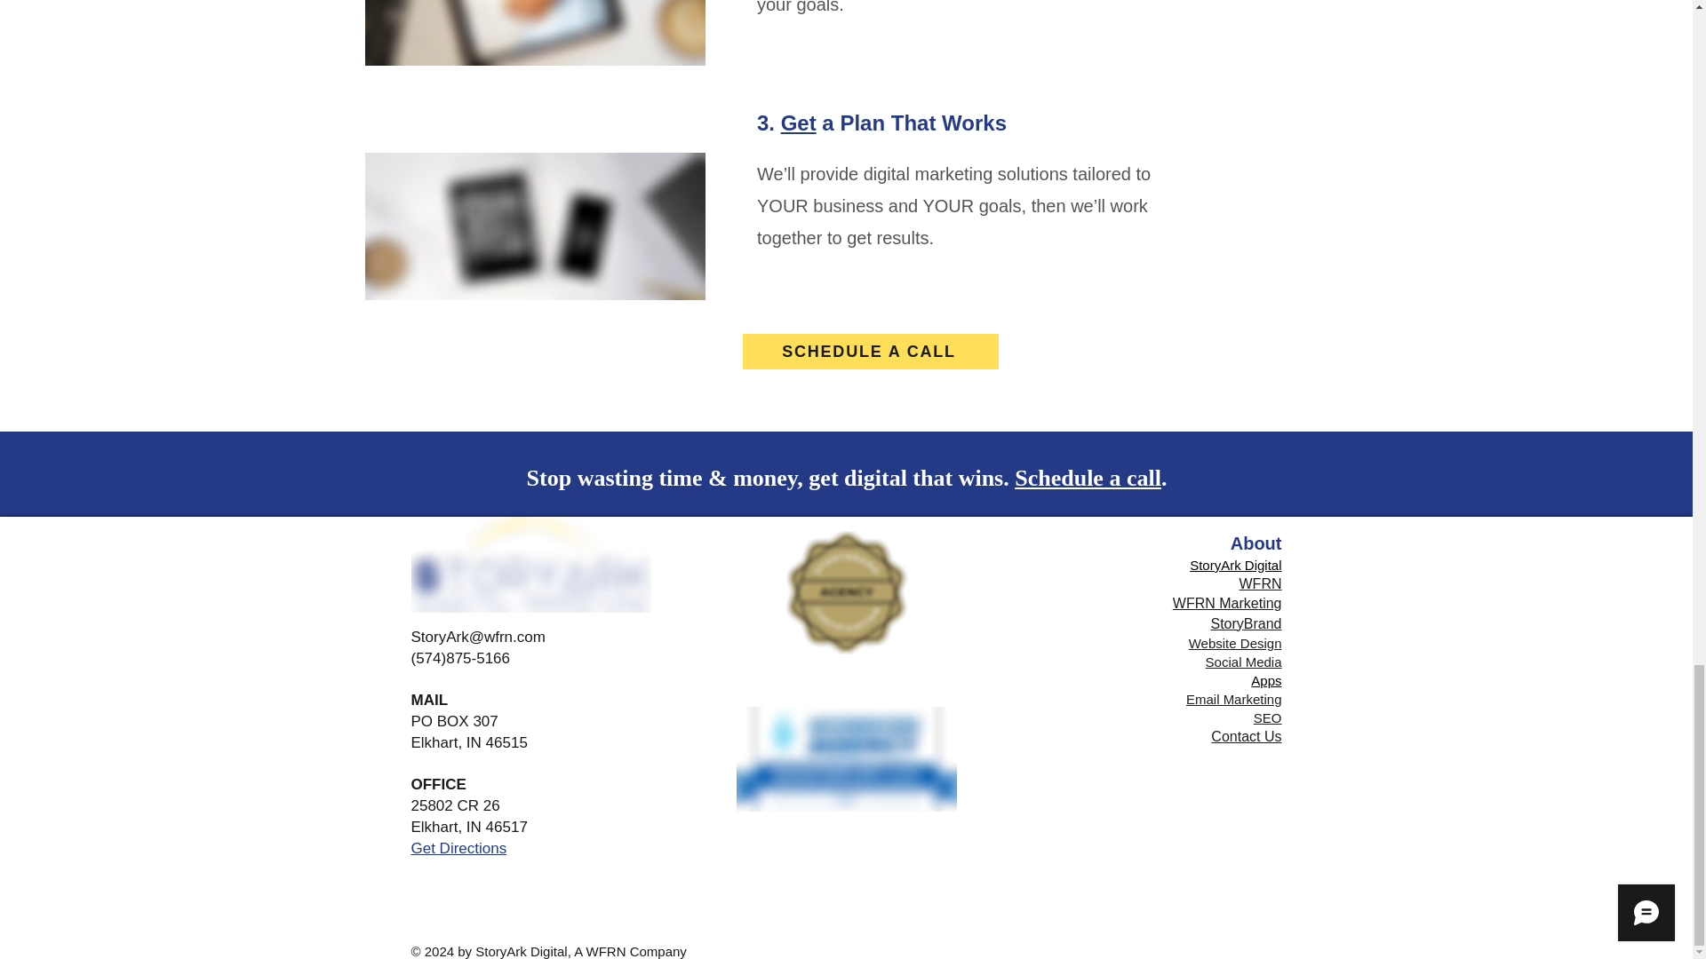 Image resolution: width=1706 pixels, height=959 pixels. I want to click on Contact Us, so click(1246, 736).